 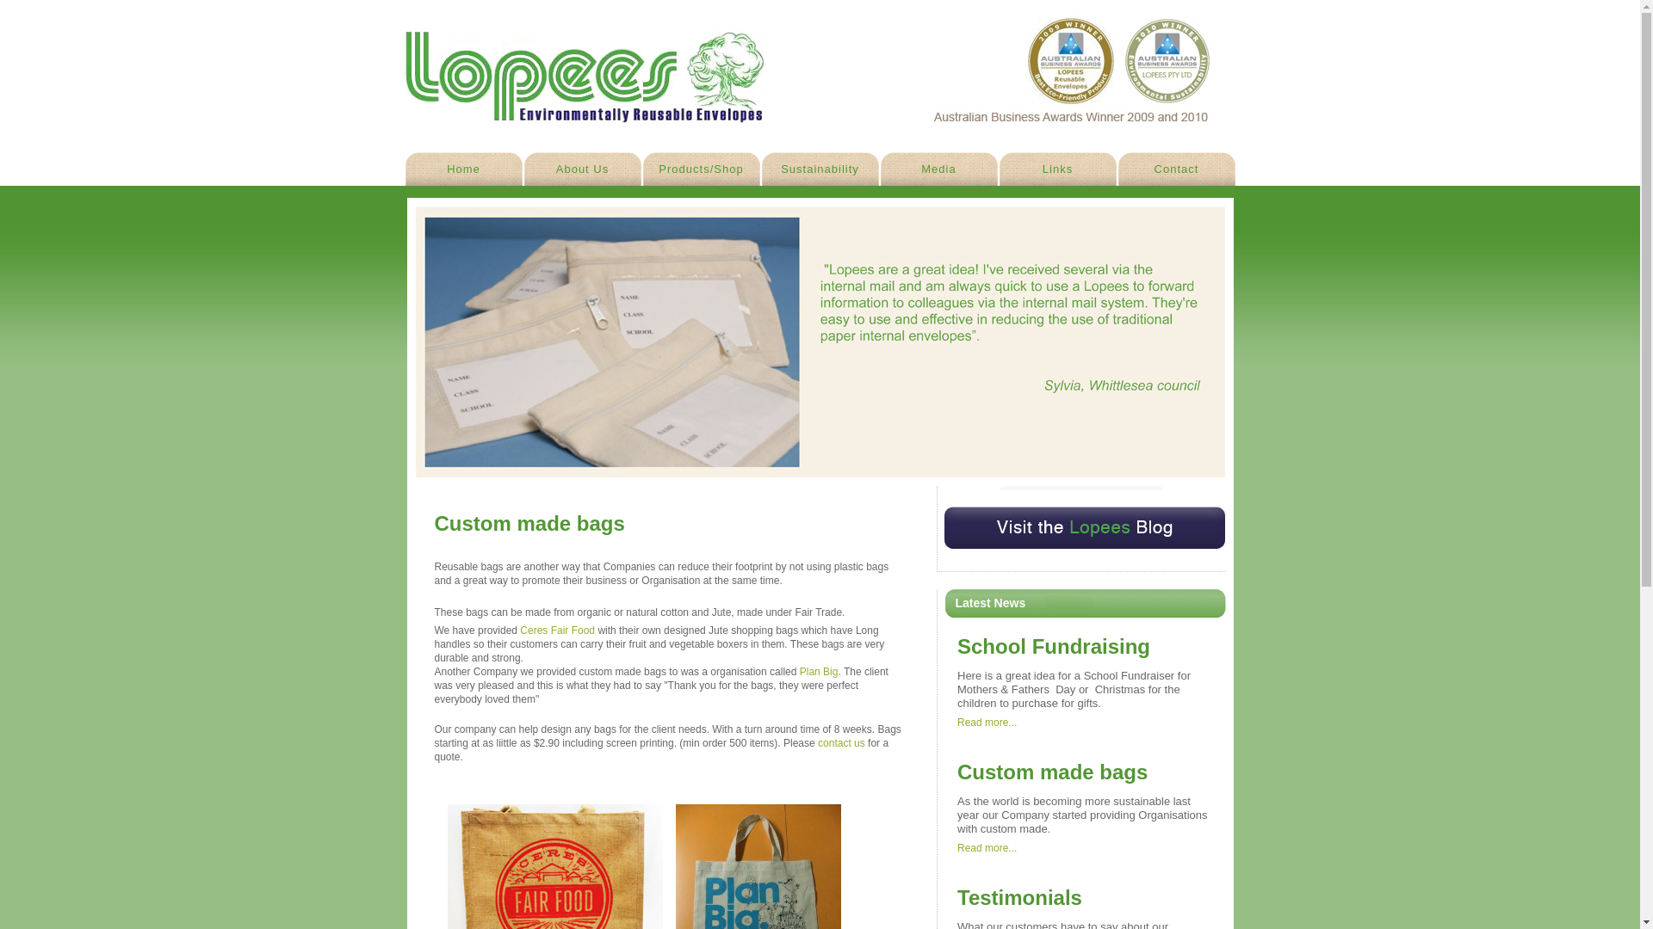 What do you see at coordinates (987, 723) in the screenshot?
I see `Read more...` at bounding box center [987, 723].